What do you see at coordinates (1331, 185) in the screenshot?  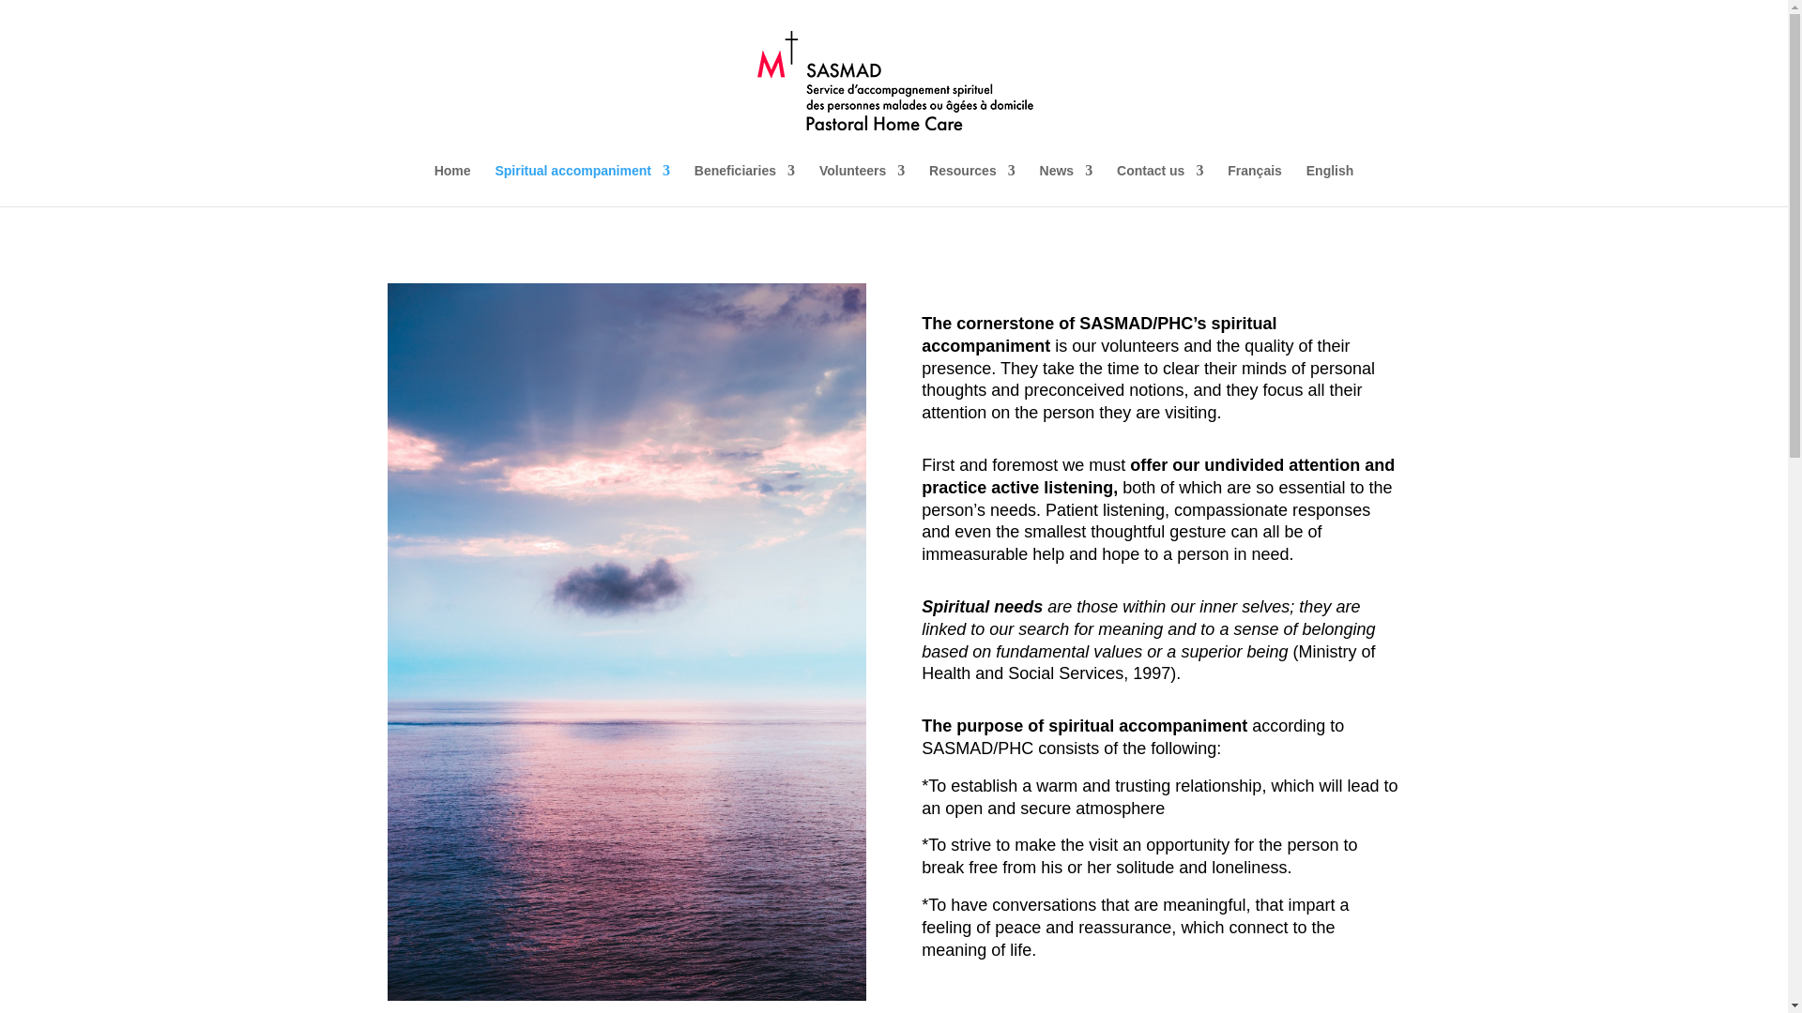 I see `English` at bounding box center [1331, 185].